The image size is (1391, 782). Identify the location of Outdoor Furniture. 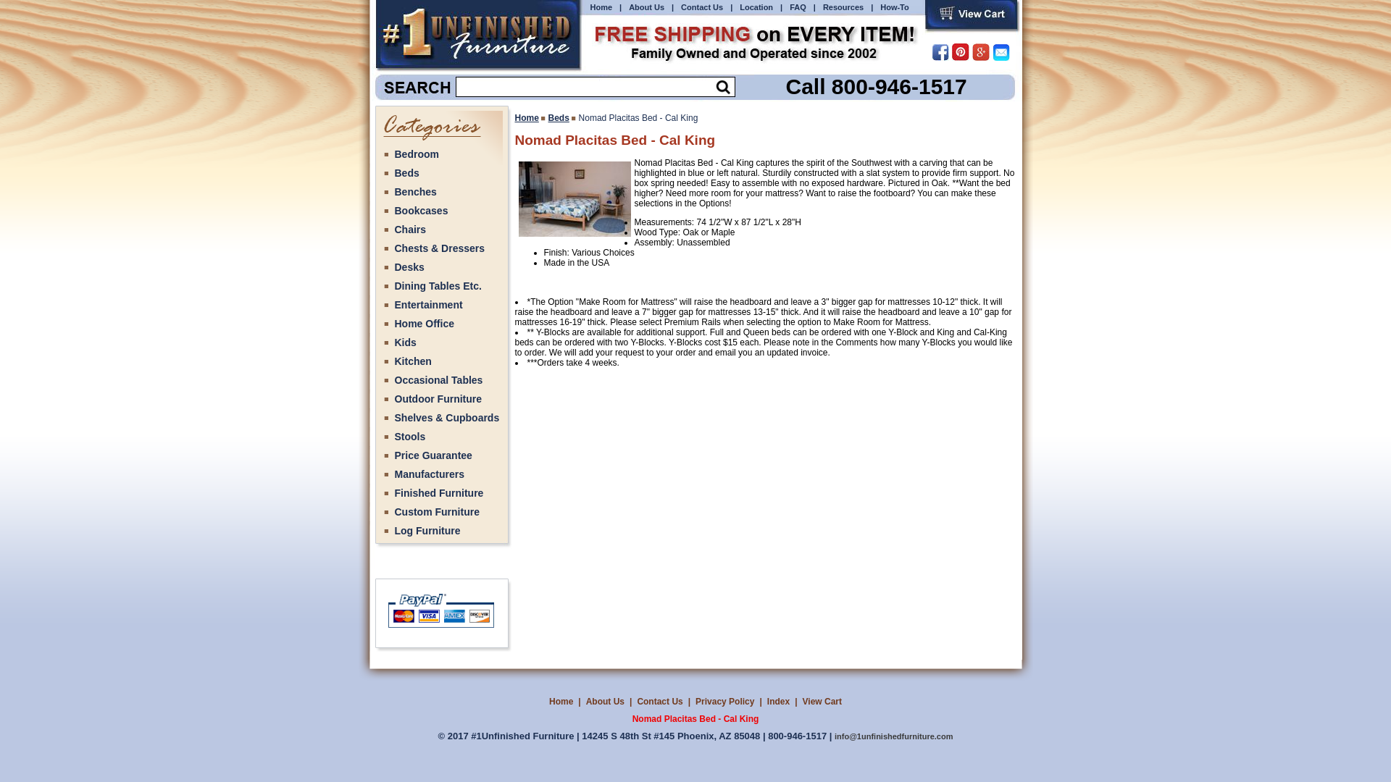
(440, 399).